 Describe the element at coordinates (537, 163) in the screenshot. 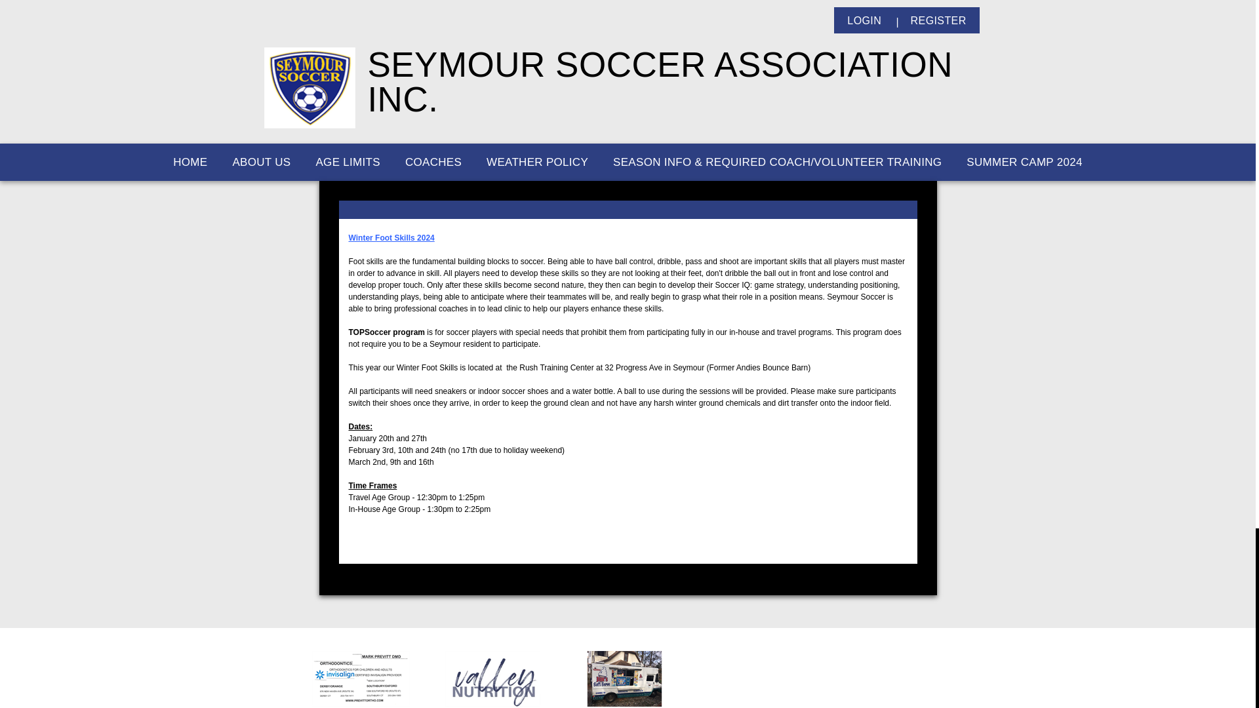

I see `WEATHER POLICY` at that location.